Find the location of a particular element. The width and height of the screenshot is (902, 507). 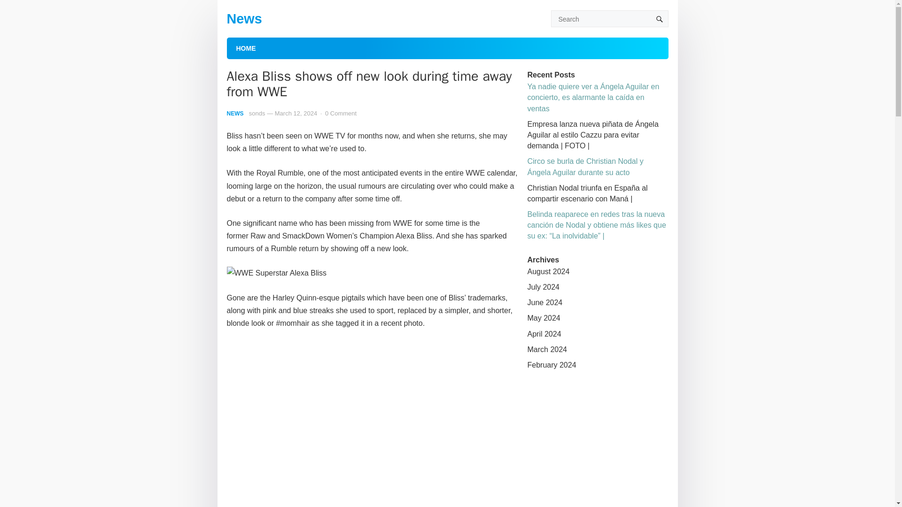

April 2024 is located at coordinates (544, 334).